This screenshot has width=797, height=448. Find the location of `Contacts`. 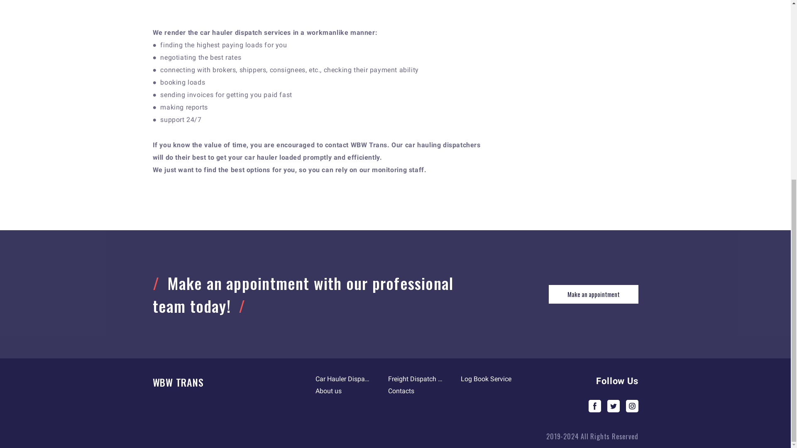

Contacts is located at coordinates (401, 391).